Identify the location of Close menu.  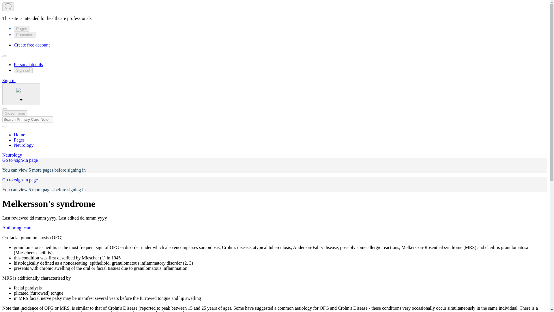
(14, 113).